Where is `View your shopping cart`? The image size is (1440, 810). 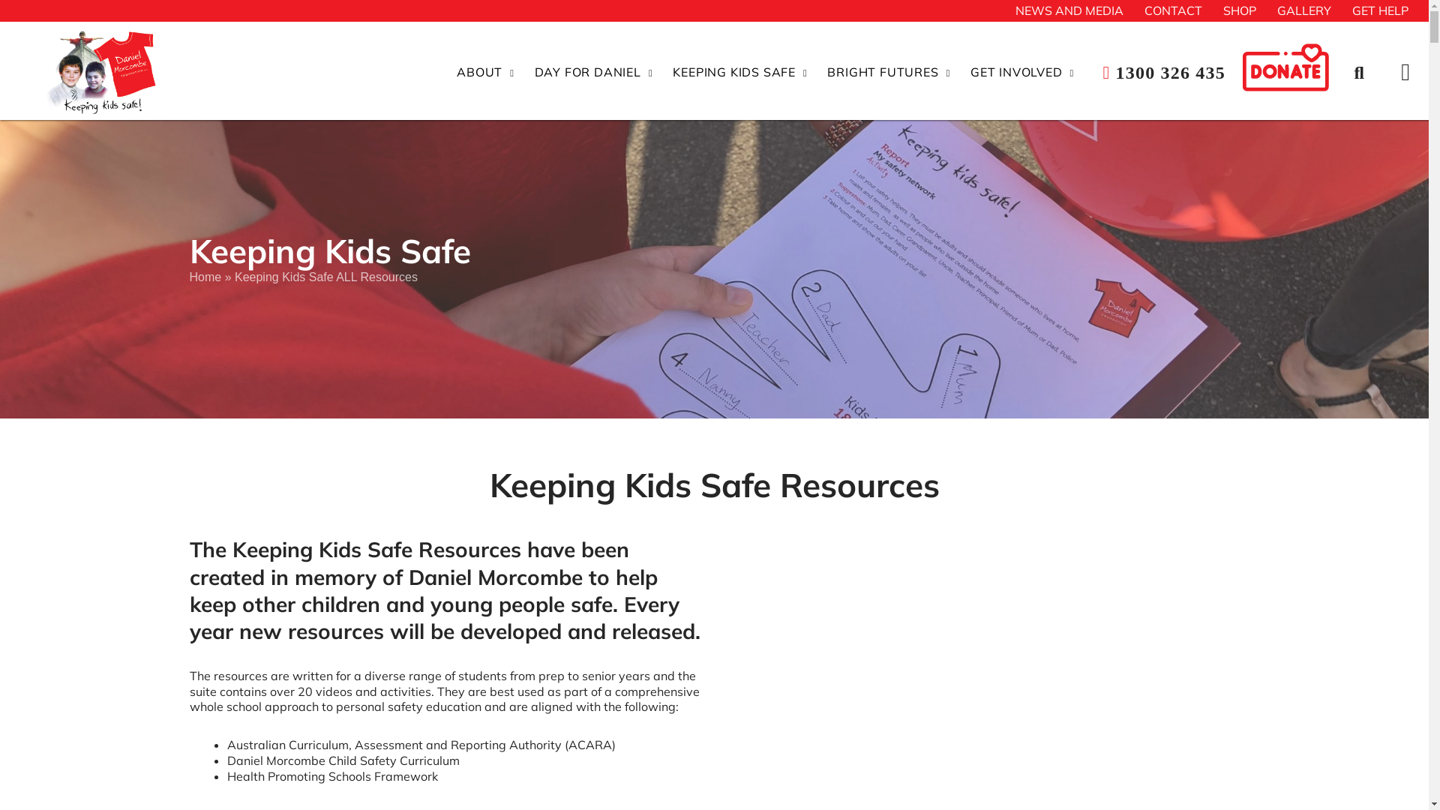
View your shopping cart is located at coordinates (1405, 72).